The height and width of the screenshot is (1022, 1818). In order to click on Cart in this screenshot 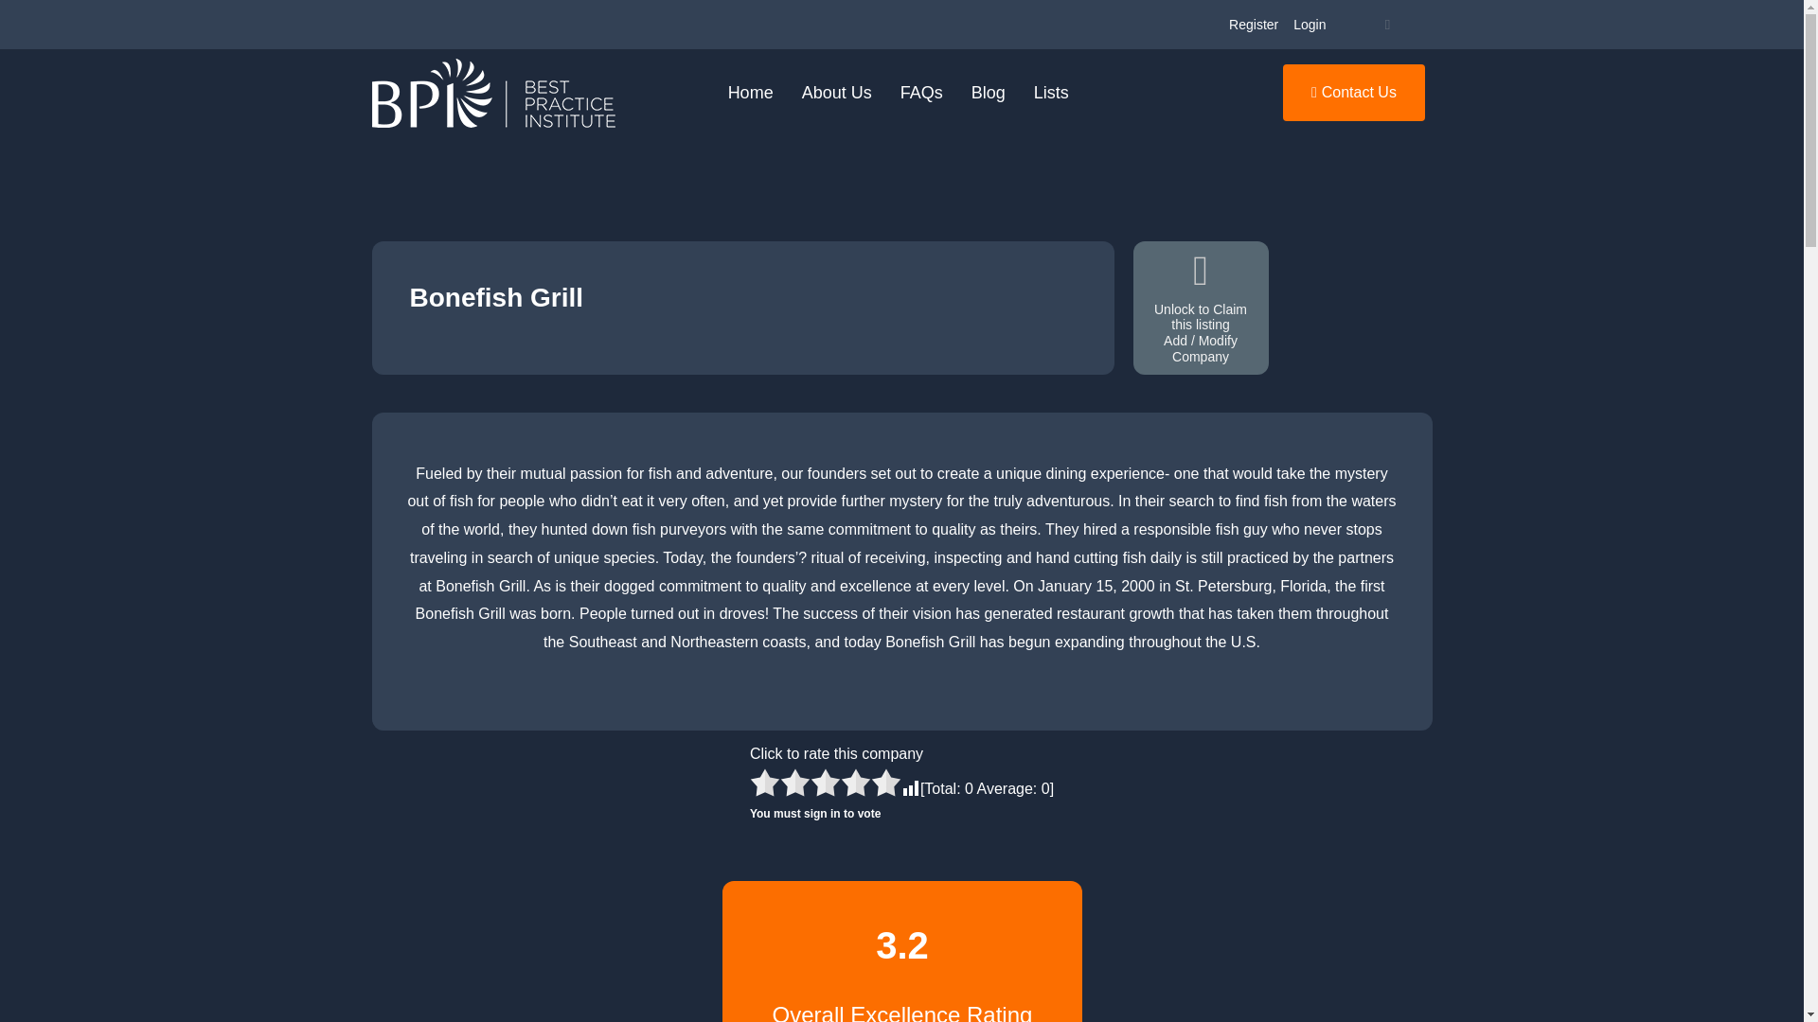, I will do `click(1386, 25)`.